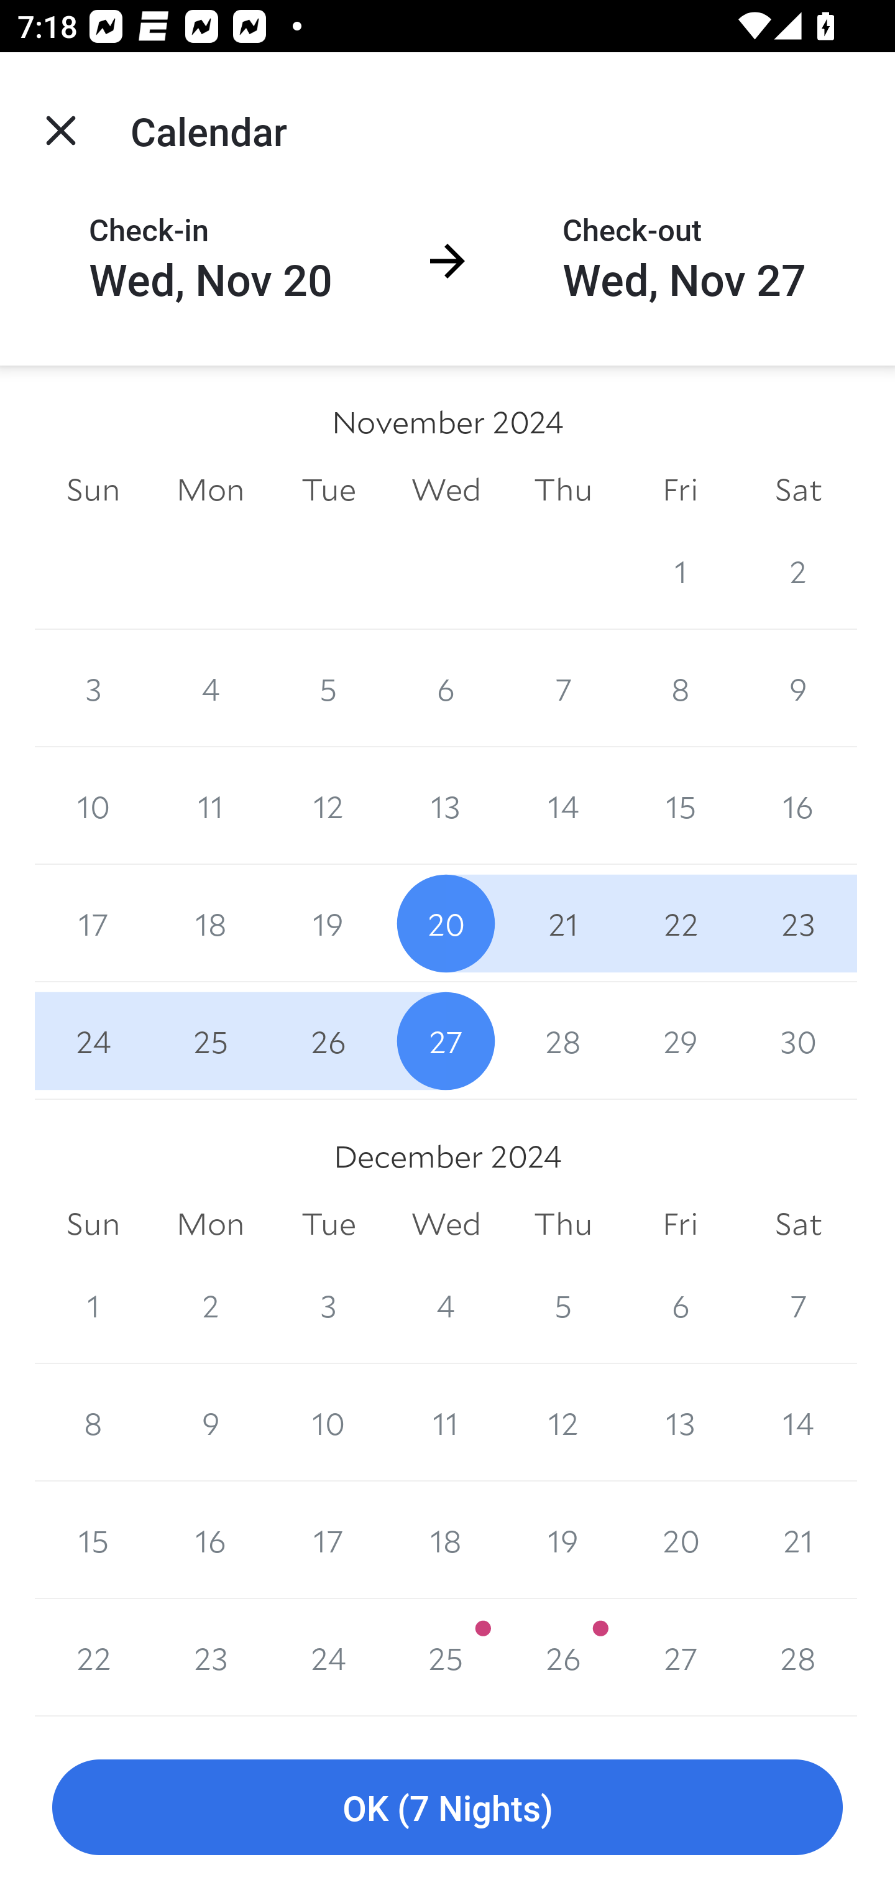  Describe the element at coordinates (680, 1041) in the screenshot. I see `29 29 November 2024` at that location.